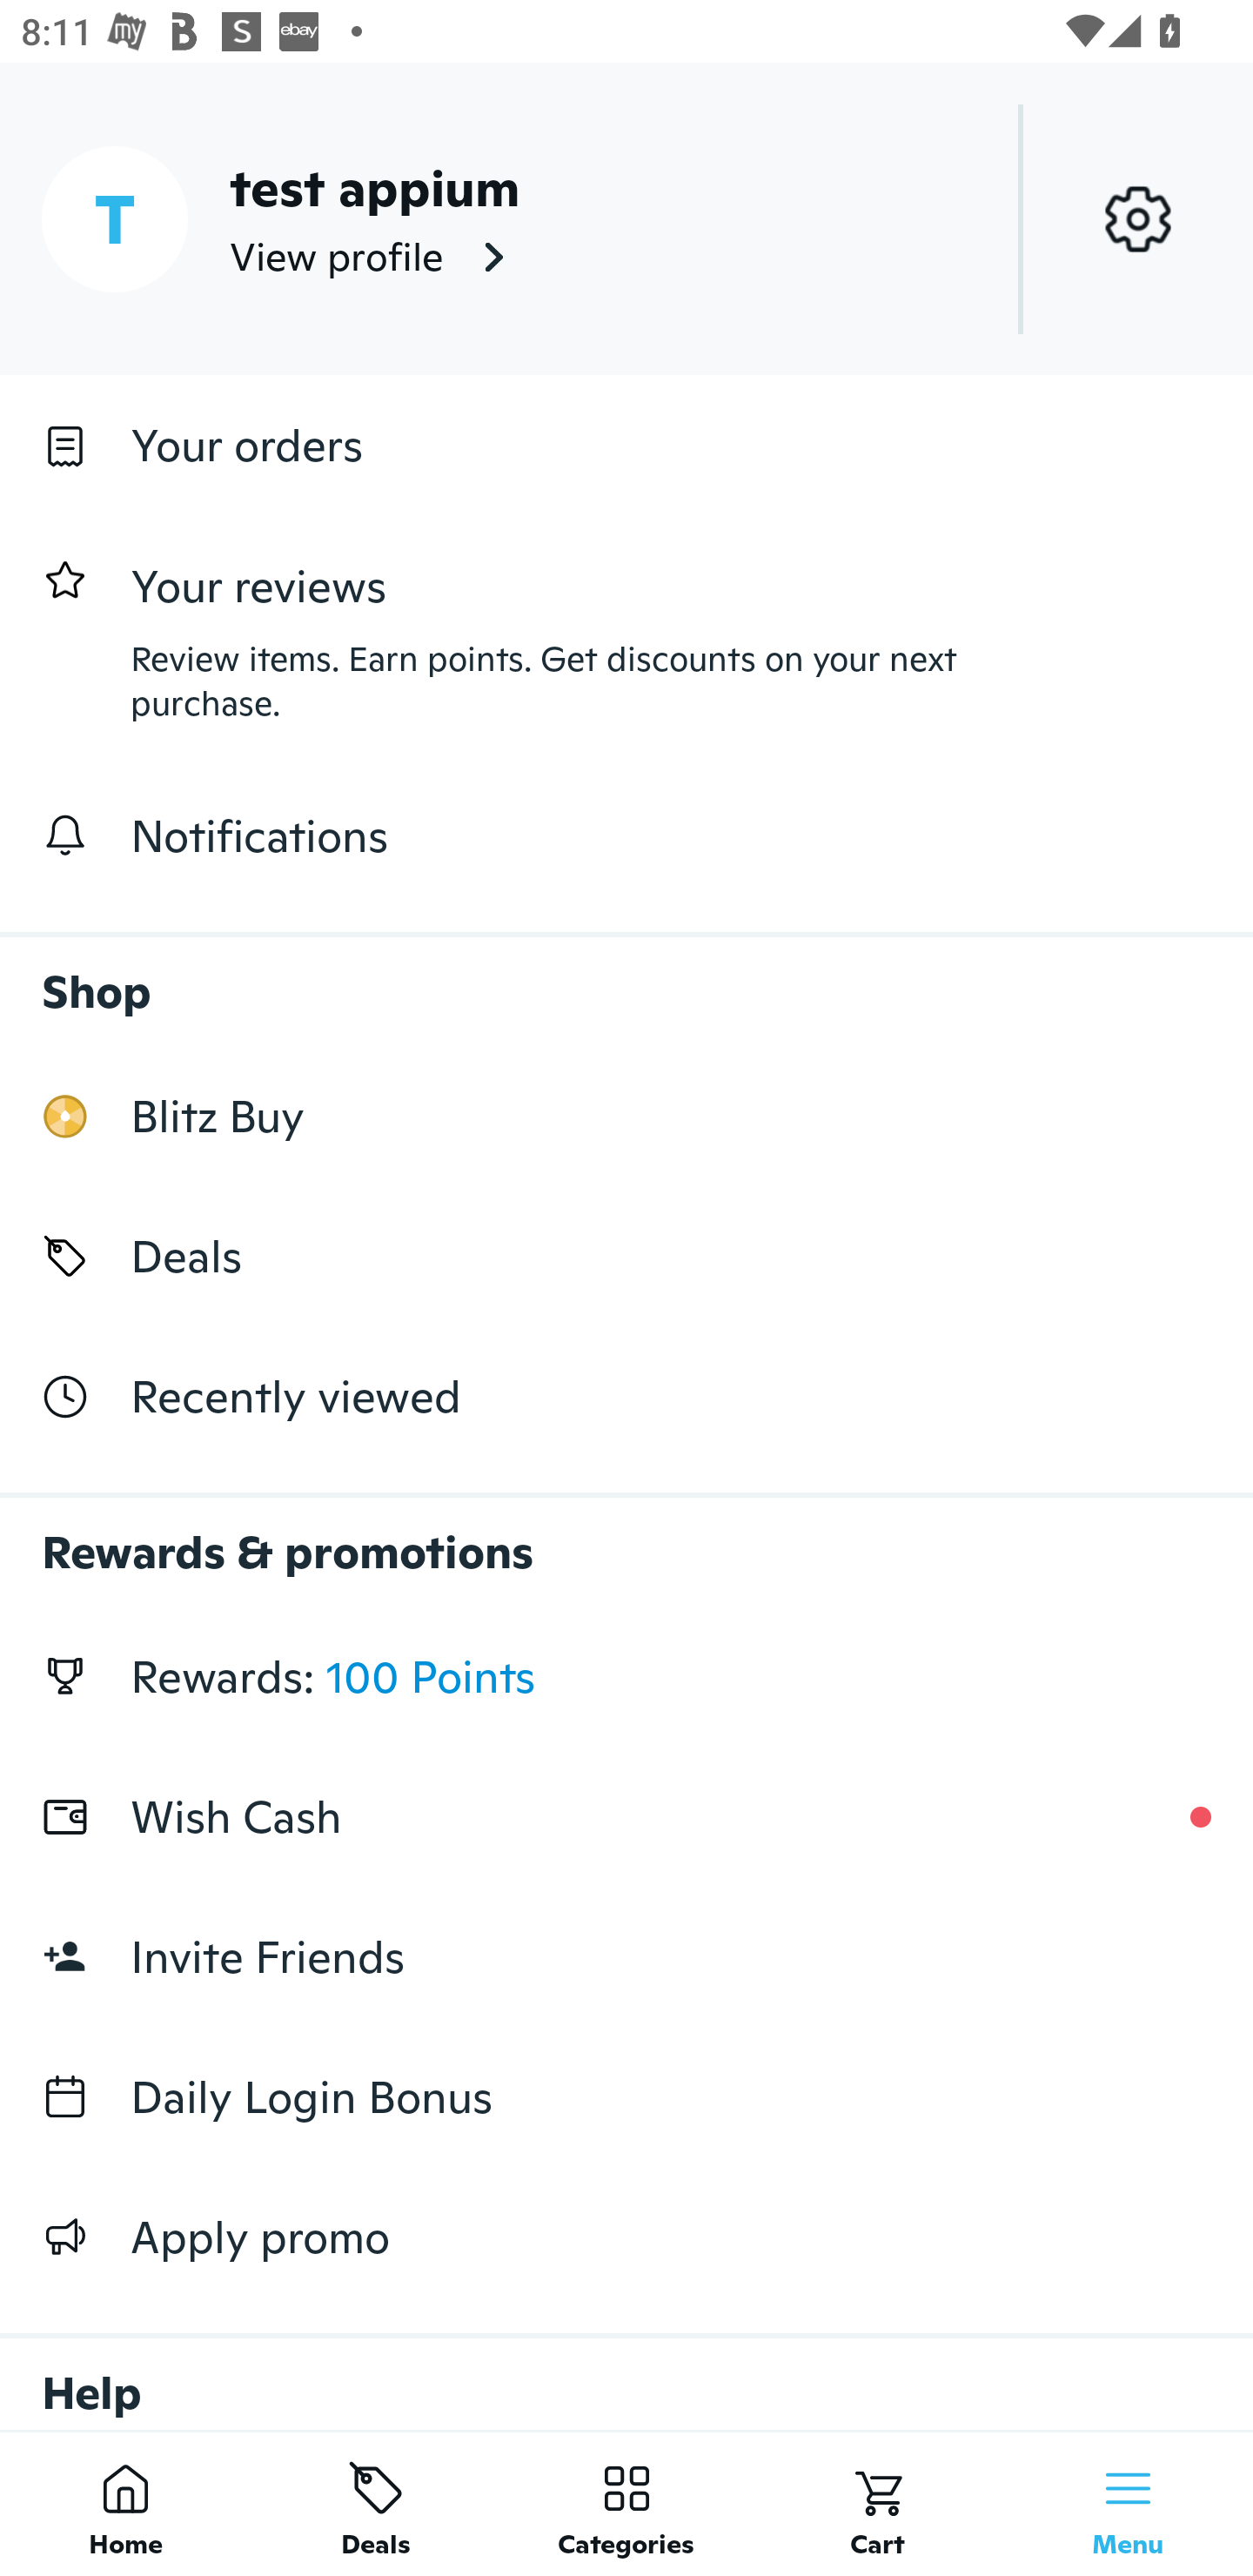 The image size is (1253, 2576). I want to click on Rewards & promotions, so click(626, 1537).